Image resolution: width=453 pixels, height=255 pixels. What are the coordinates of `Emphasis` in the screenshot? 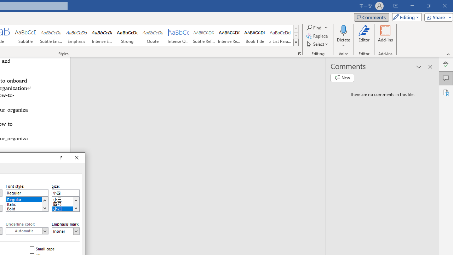 It's located at (76, 35).